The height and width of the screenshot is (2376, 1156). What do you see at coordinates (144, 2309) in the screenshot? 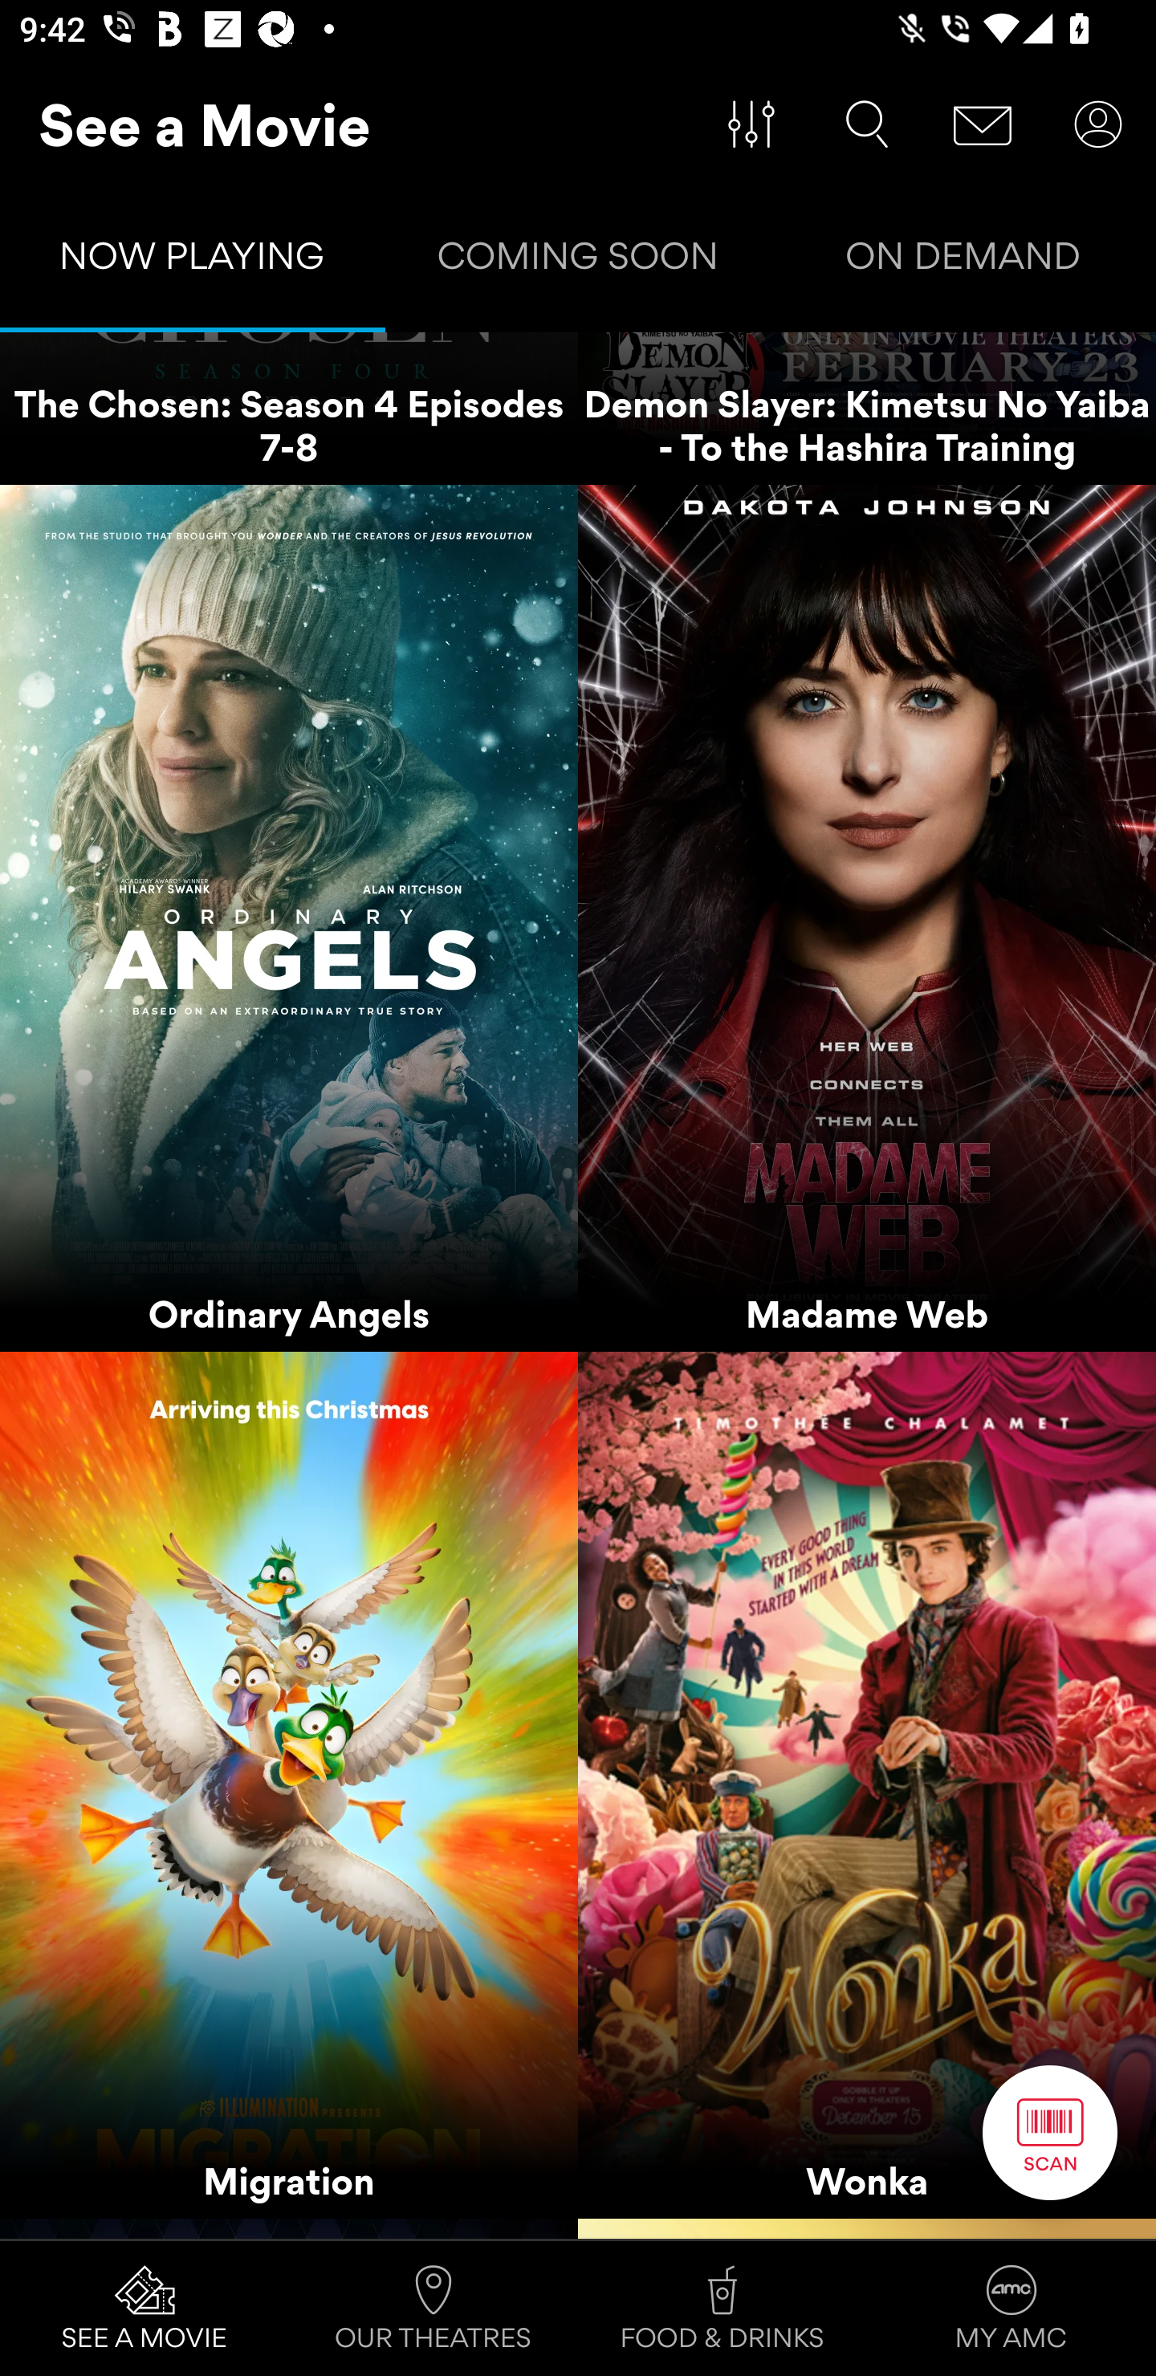
I see `SEE A MOVIE
Tab 1 of 4` at bounding box center [144, 2309].